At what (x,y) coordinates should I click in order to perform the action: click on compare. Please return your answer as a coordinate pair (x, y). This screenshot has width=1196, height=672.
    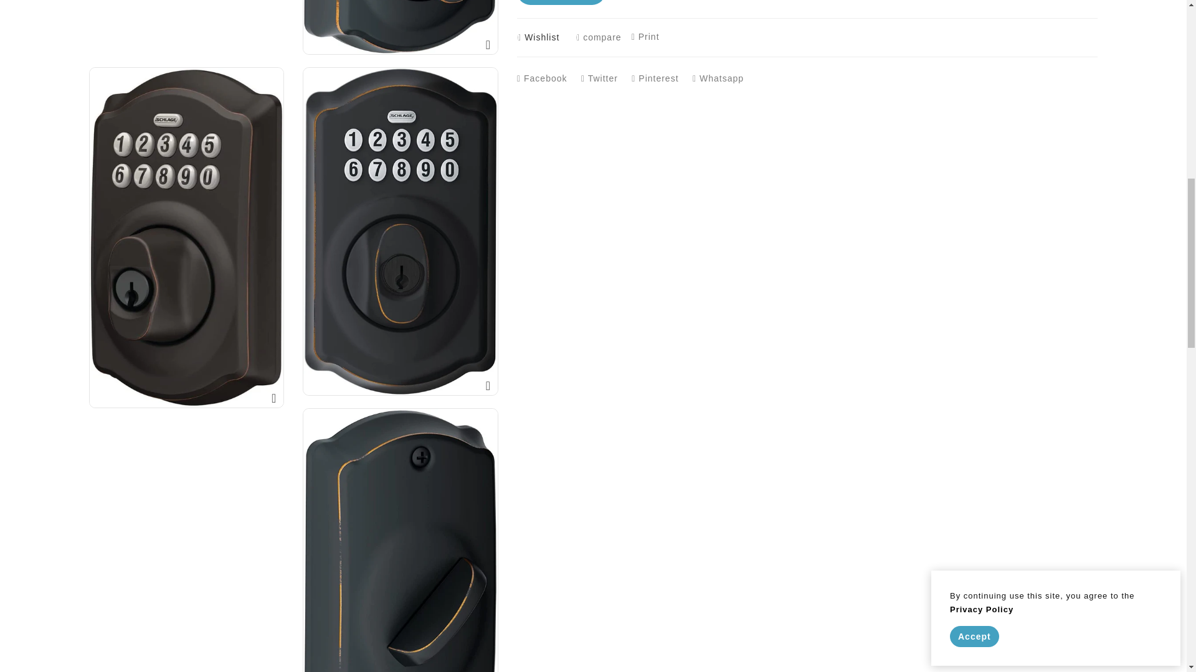
    Looking at the image, I should click on (598, 37).